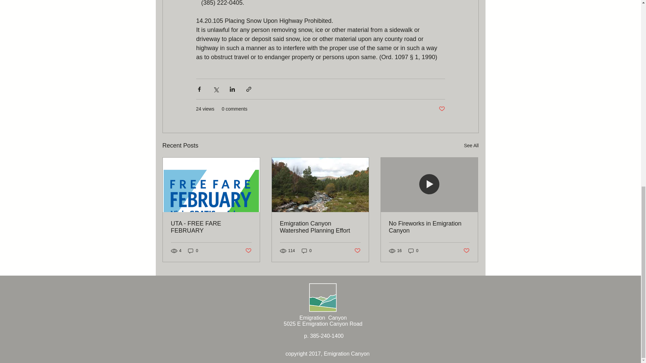 The image size is (646, 363). I want to click on UTA - FREE FARE FEBRUARY, so click(211, 227).